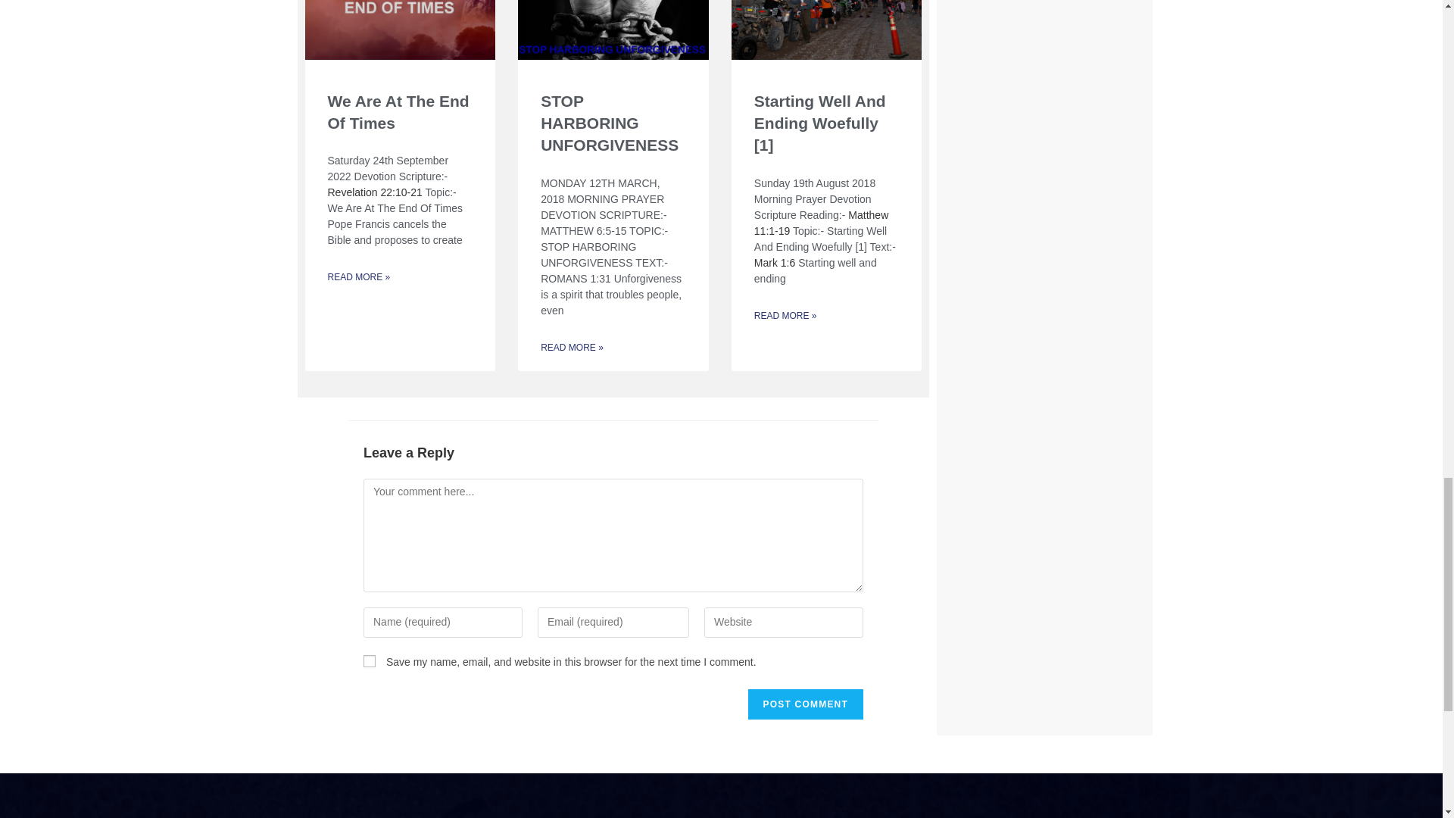  I want to click on STOP HARBORING UNFORGIVENESS, so click(610, 123).